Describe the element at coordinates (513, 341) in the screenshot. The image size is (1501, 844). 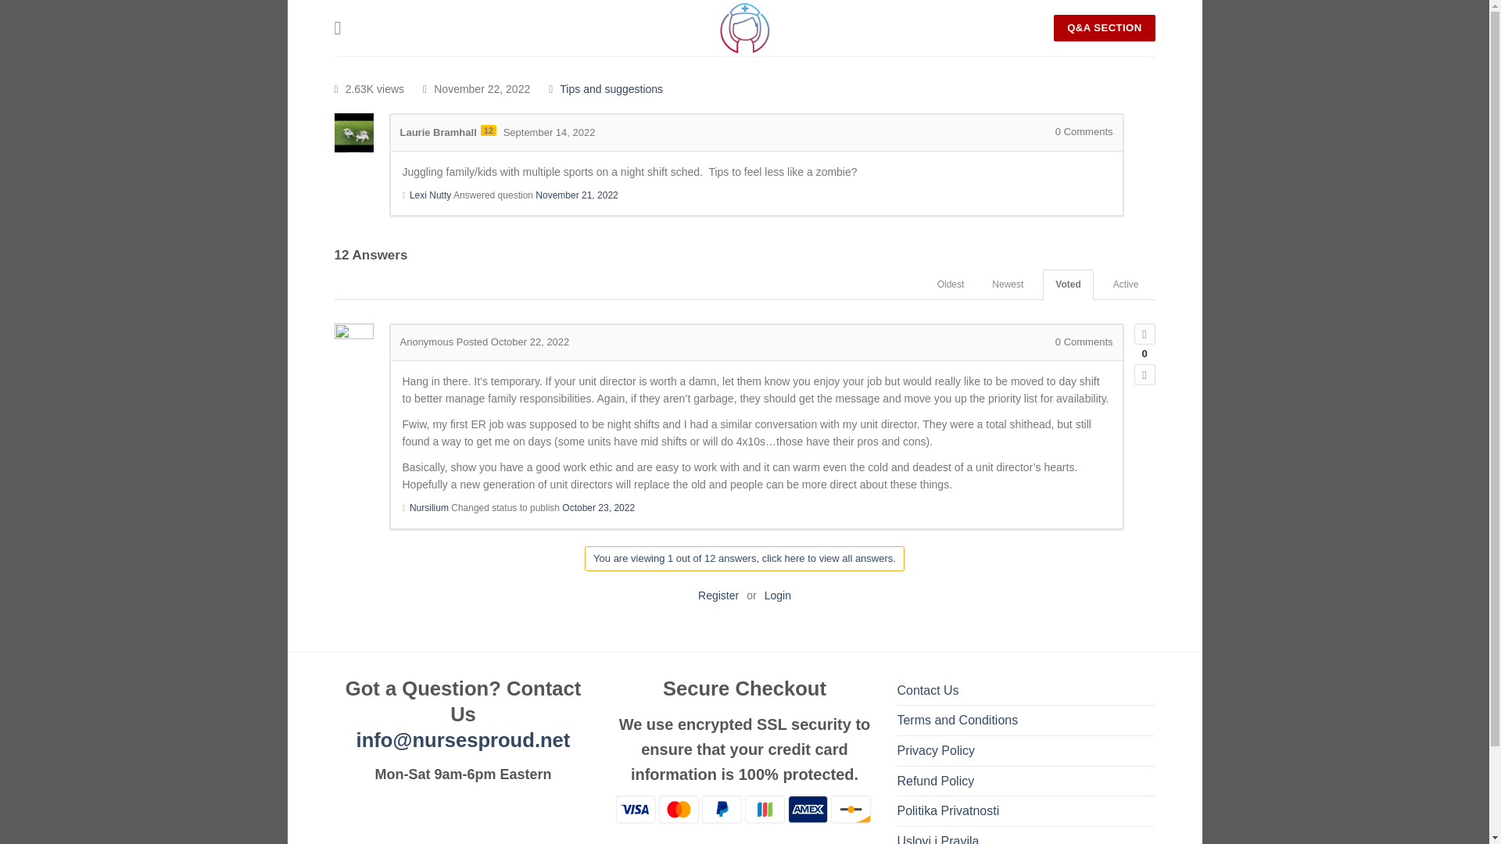
I see `Posted October 22, 2022` at that location.